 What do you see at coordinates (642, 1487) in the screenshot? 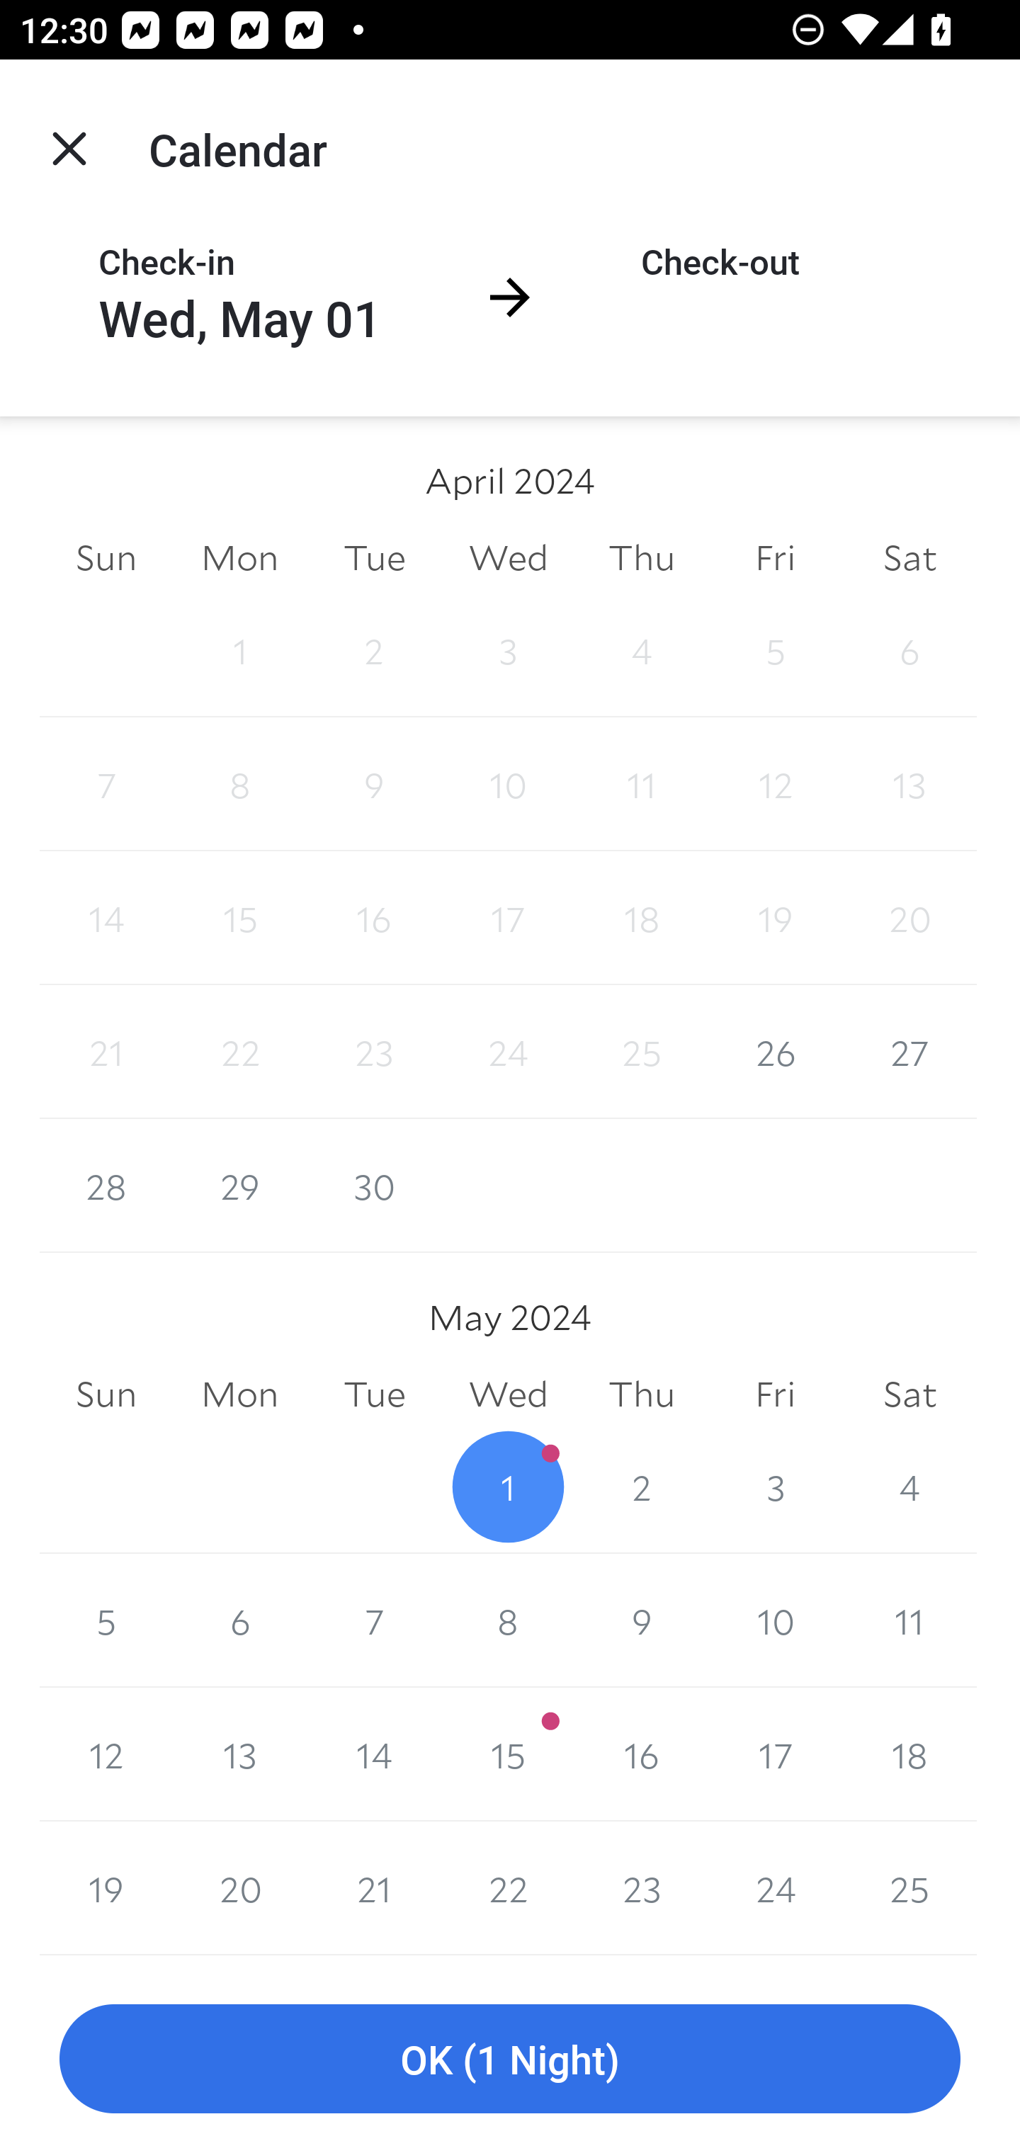
I see `2 2 May 2024` at bounding box center [642, 1487].